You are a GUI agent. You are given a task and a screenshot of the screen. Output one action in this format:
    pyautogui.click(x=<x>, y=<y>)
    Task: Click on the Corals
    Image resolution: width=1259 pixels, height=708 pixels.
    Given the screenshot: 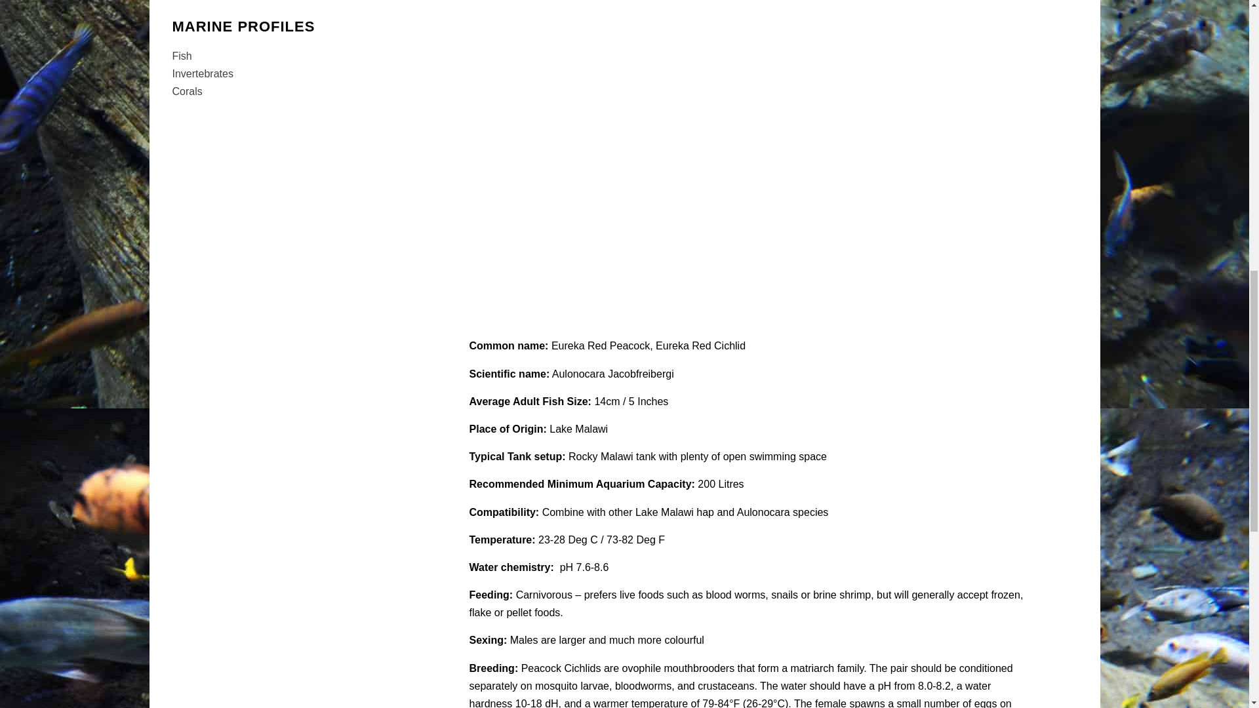 What is the action you would take?
    pyautogui.click(x=186, y=90)
    